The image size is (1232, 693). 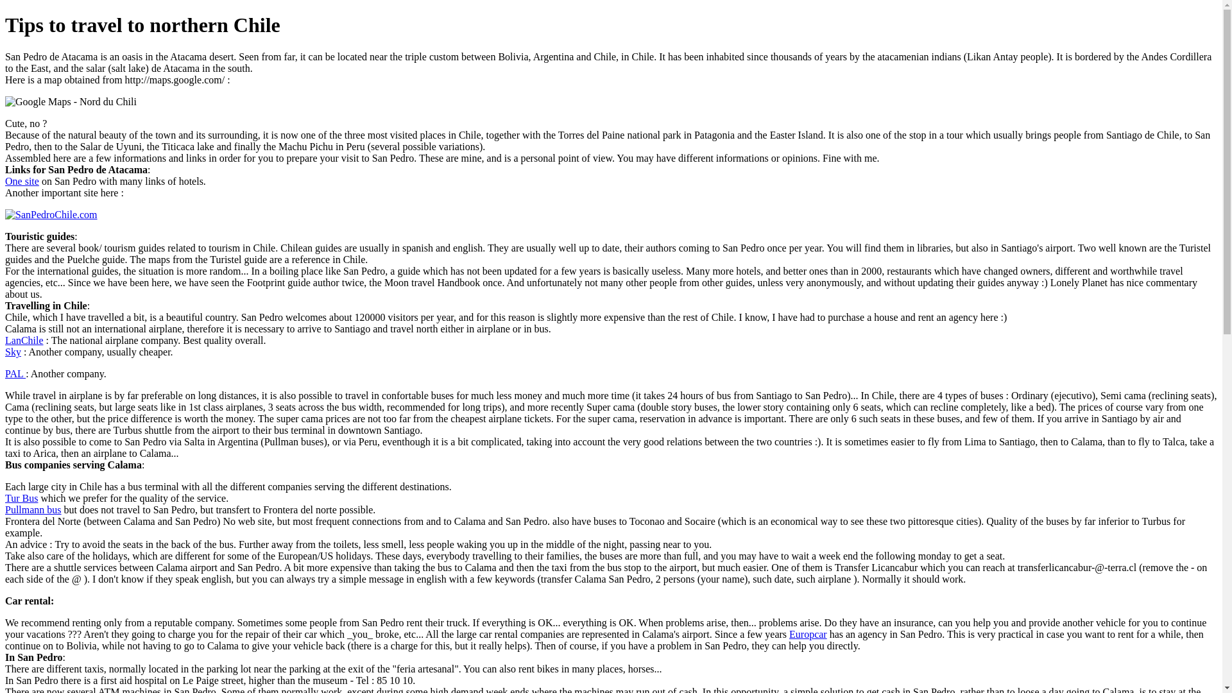 What do you see at coordinates (808, 634) in the screenshot?
I see `Europcar` at bounding box center [808, 634].